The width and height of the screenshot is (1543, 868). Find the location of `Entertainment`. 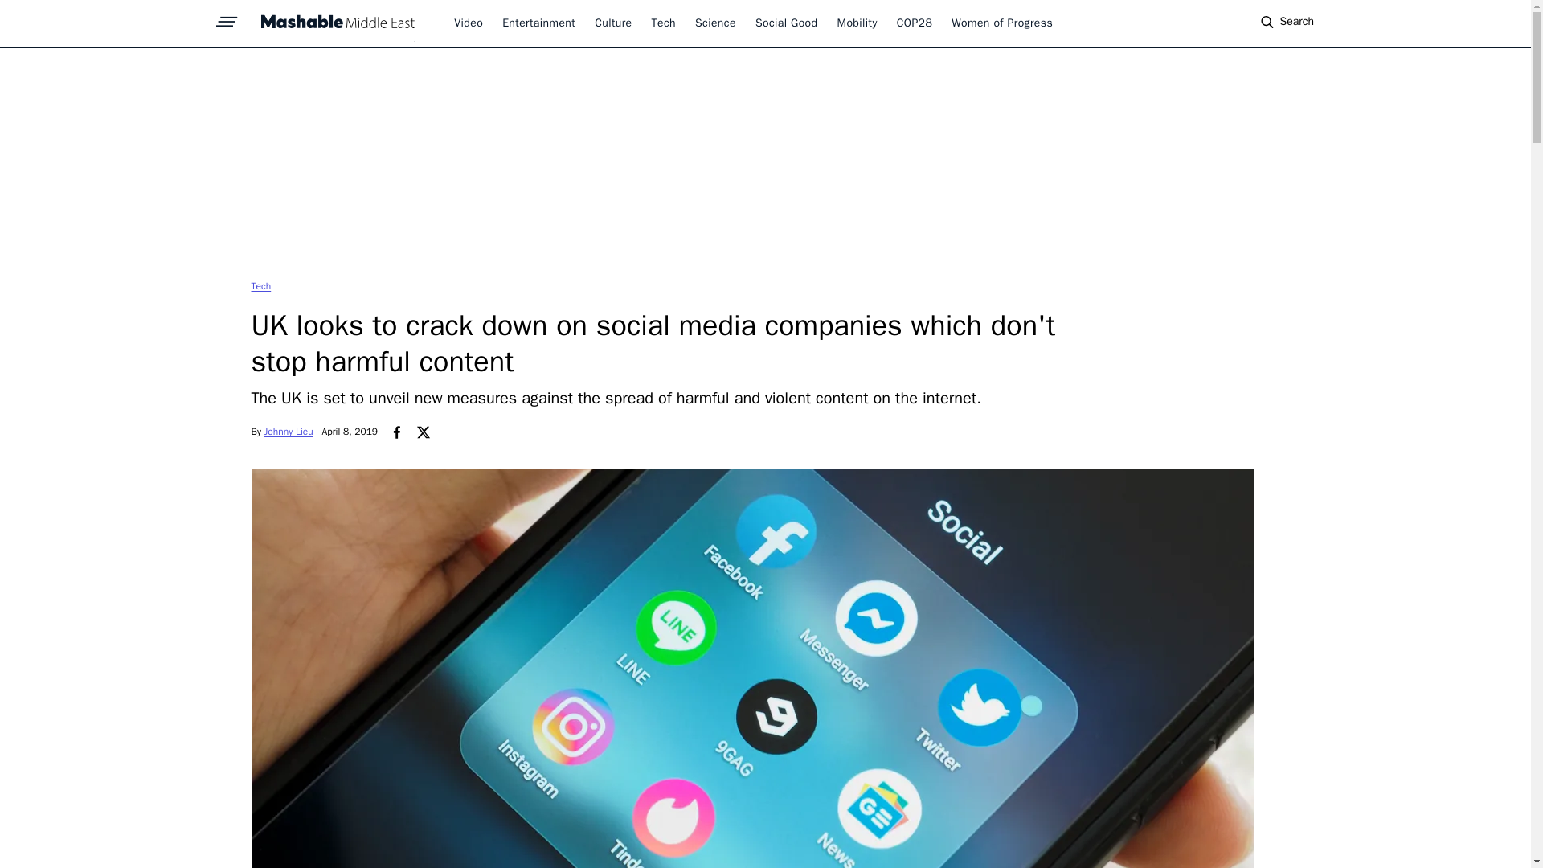

Entertainment is located at coordinates (538, 23).